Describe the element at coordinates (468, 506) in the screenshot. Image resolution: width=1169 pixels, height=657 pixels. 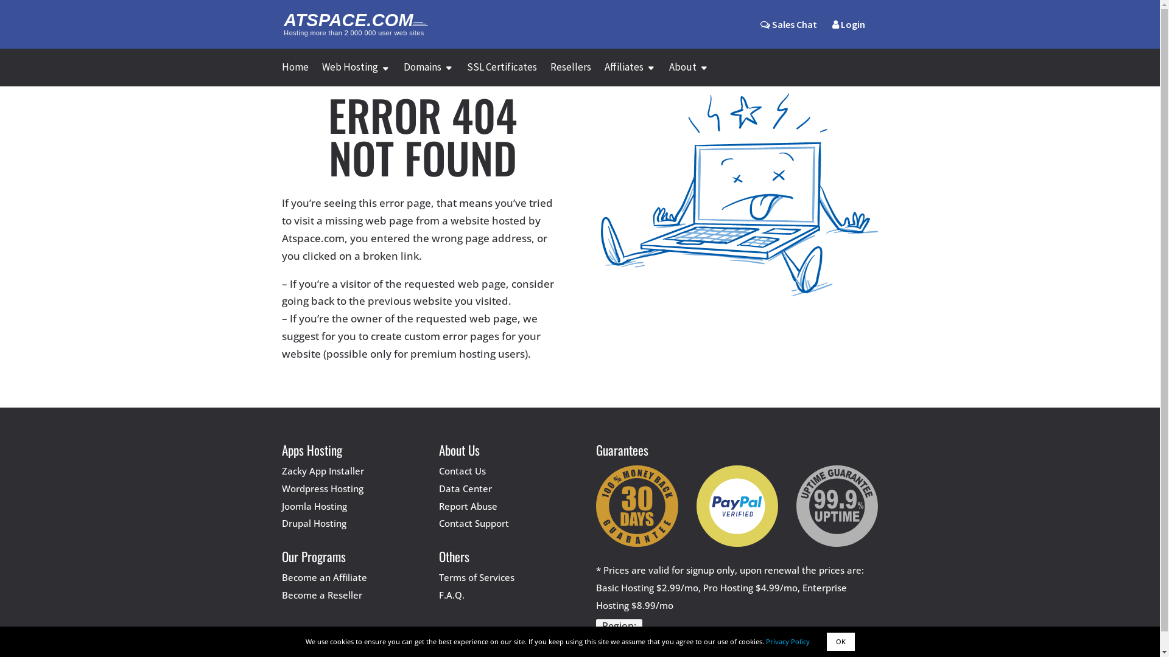
I see `Report Abuse` at that location.